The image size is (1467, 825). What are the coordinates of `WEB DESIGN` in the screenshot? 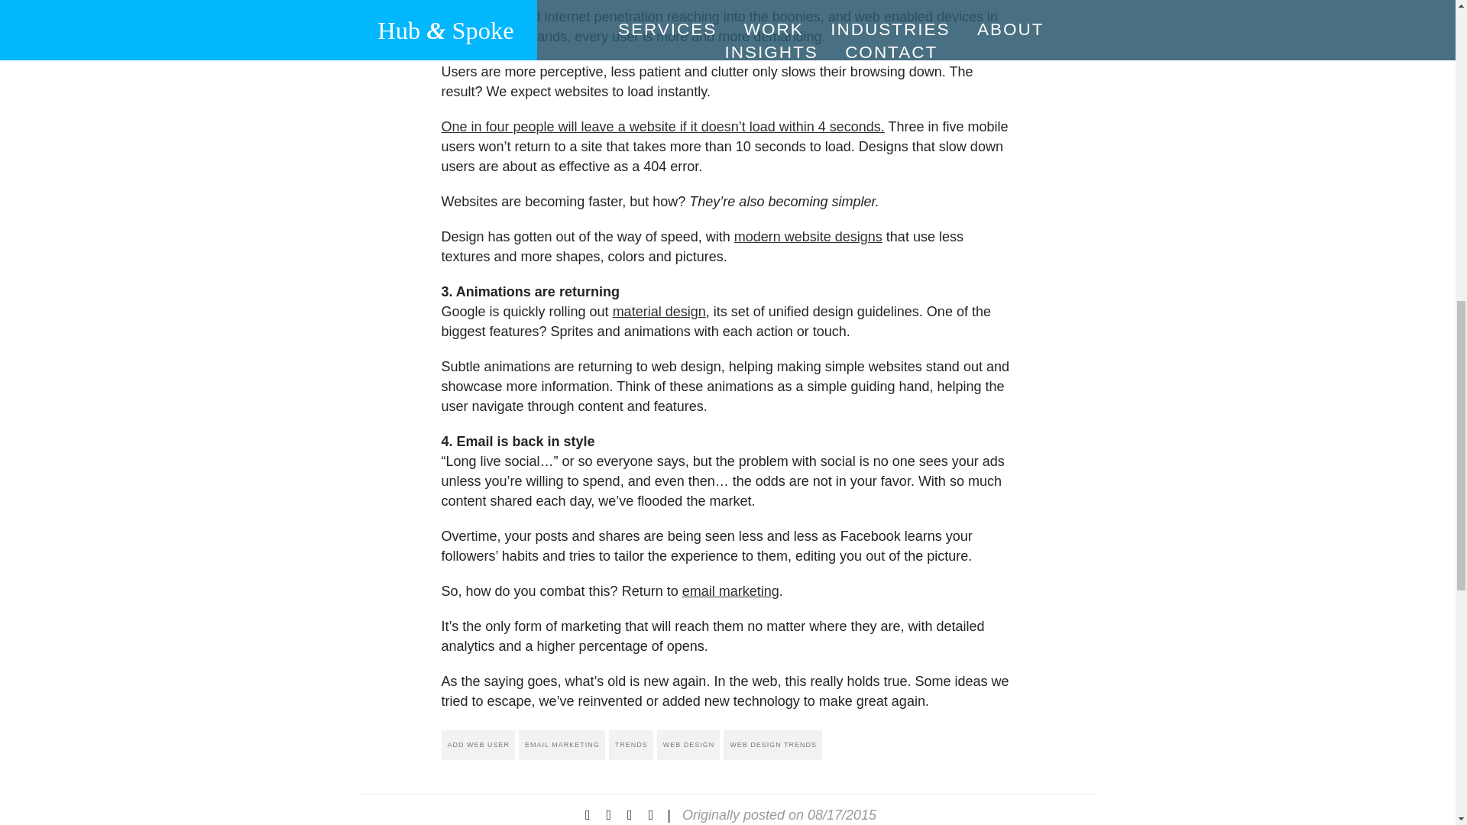 It's located at (688, 744).